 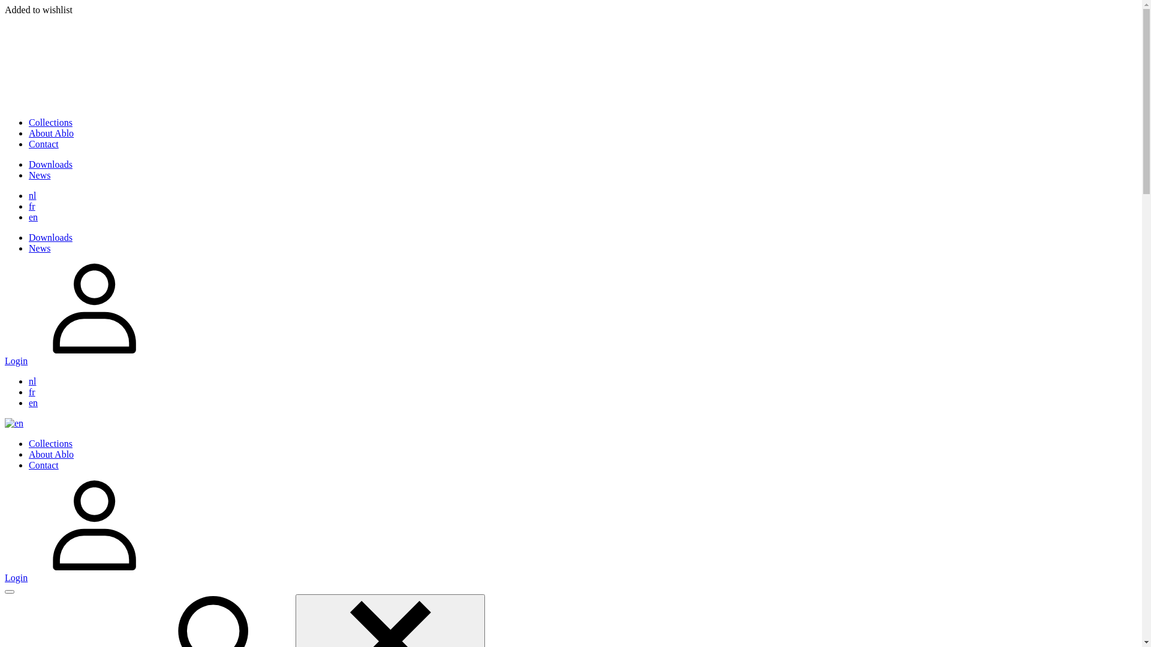 I want to click on About Ablo, so click(x=51, y=454).